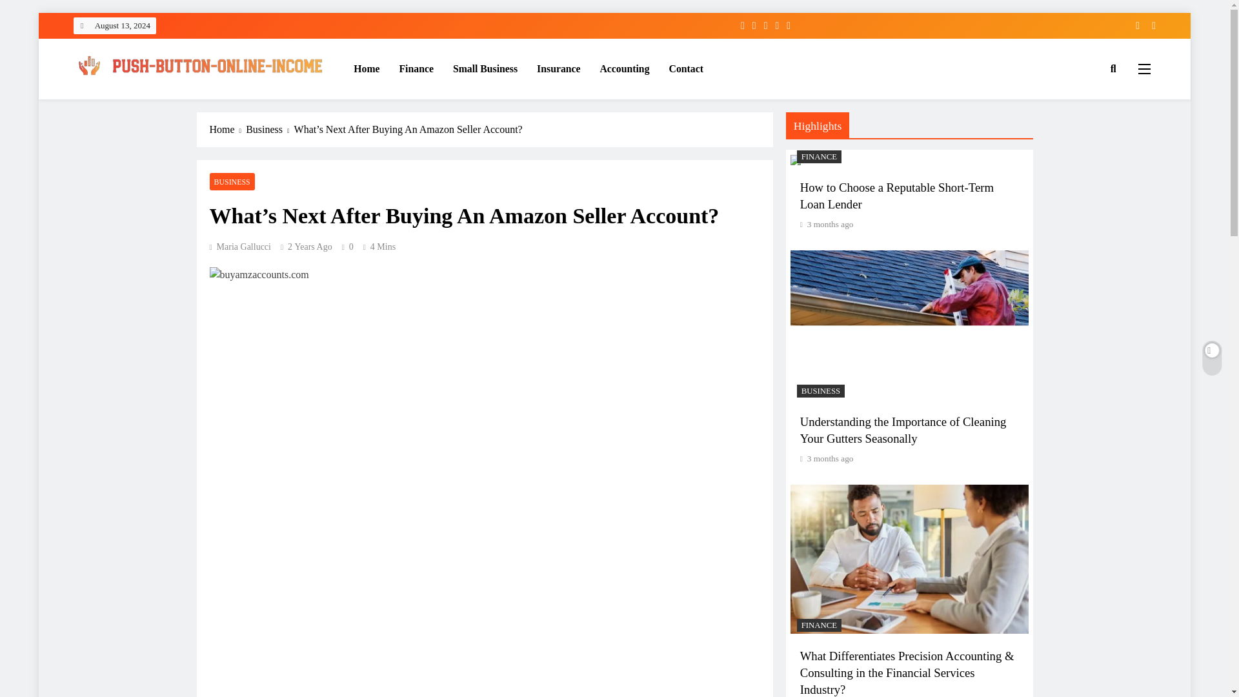 The width and height of the screenshot is (1239, 697). Describe the element at coordinates (624, 68) in the screenshot. I see `Accounting` at that location.